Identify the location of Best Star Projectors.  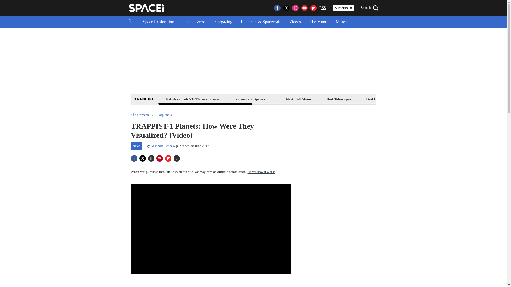
(423, 99).